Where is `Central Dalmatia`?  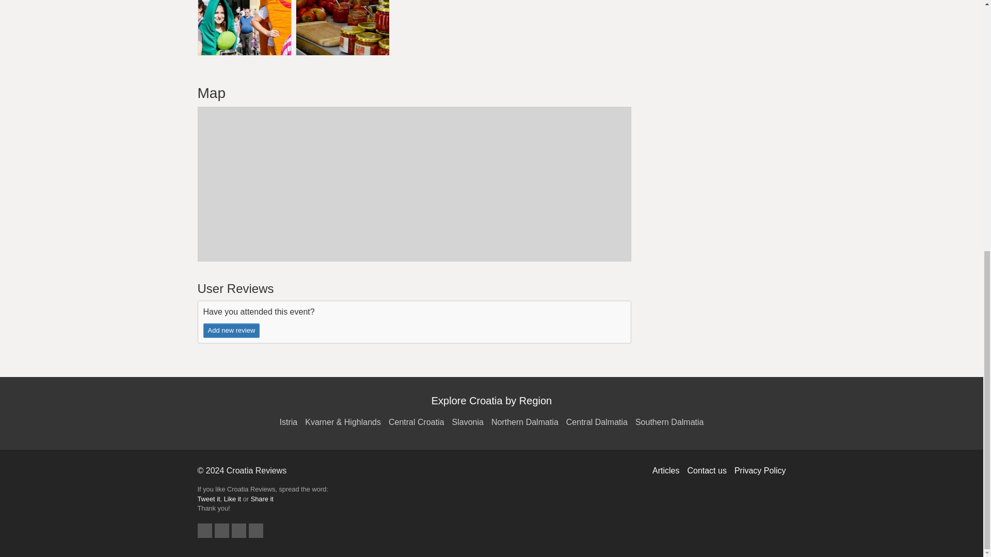
Central Dalmatia is located at coordinates (600, 422).